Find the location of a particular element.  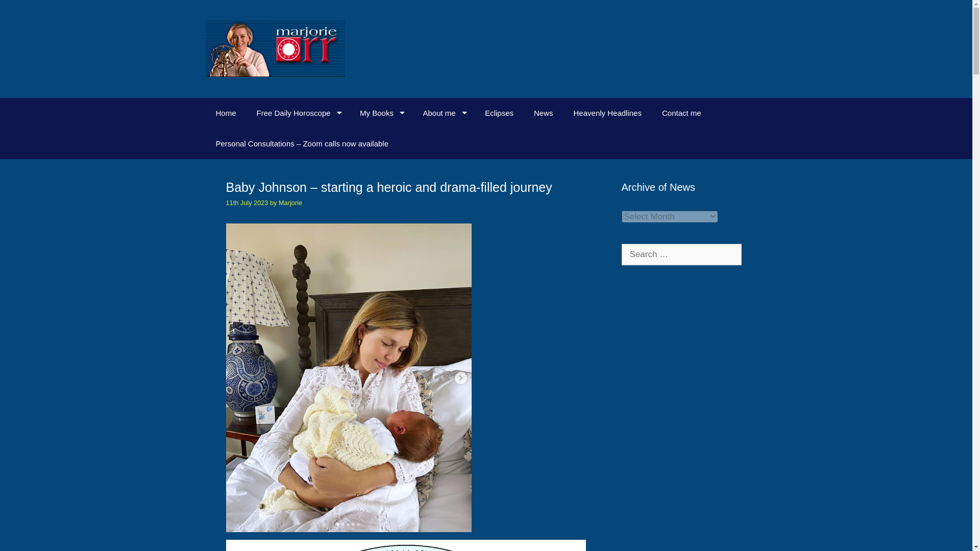

11th July 2023 is located at coordinates (246, 203).